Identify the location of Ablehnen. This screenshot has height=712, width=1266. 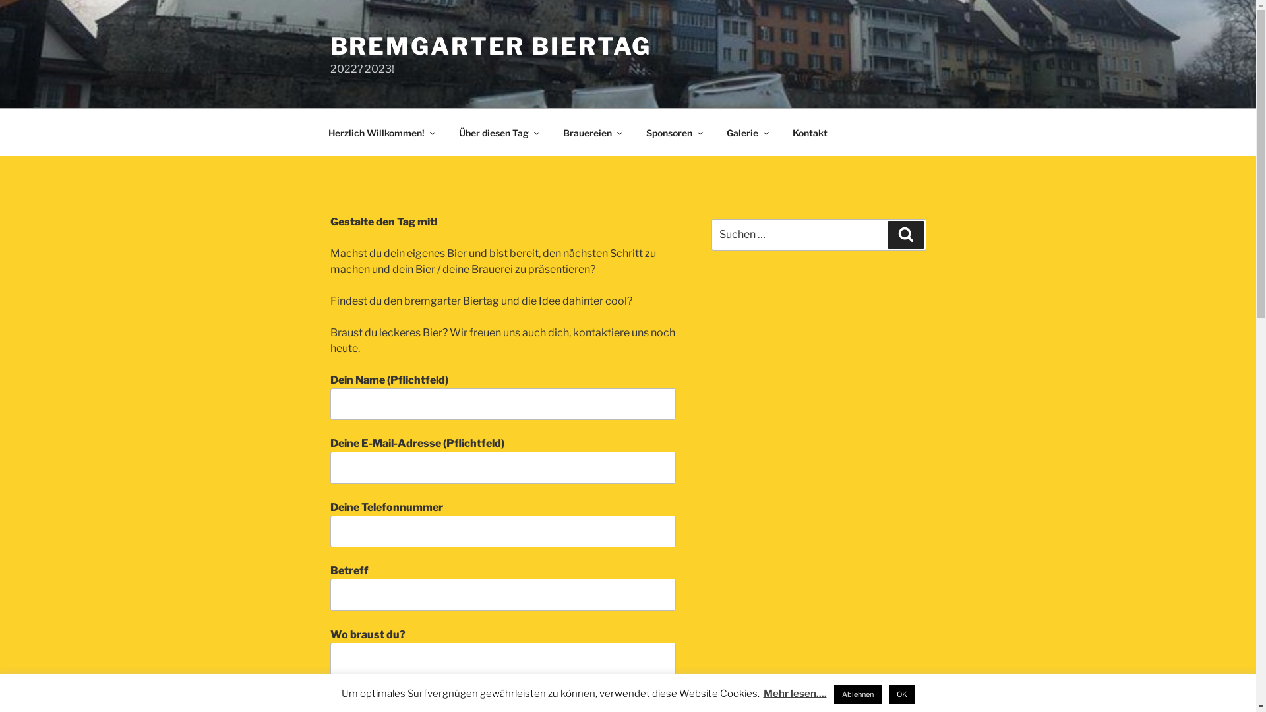
(857, 695).